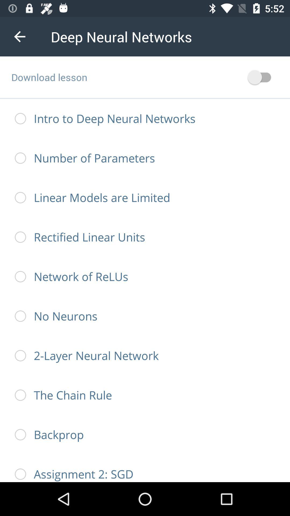 The width and height of the screenshot is (290, 516). What do you see at coordinates (262, 77) in the screenshot?
I see `toggle download button` at bounding box center [262, 77].